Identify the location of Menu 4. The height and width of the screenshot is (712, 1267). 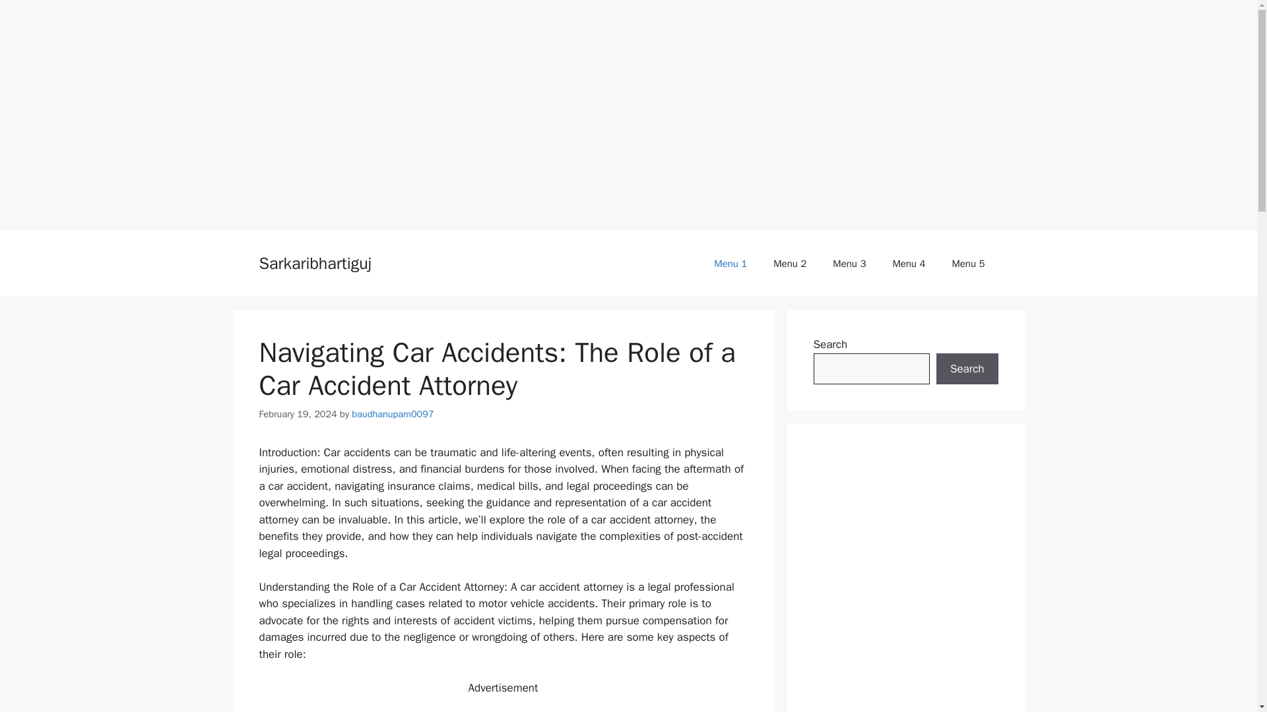
(909, 264).